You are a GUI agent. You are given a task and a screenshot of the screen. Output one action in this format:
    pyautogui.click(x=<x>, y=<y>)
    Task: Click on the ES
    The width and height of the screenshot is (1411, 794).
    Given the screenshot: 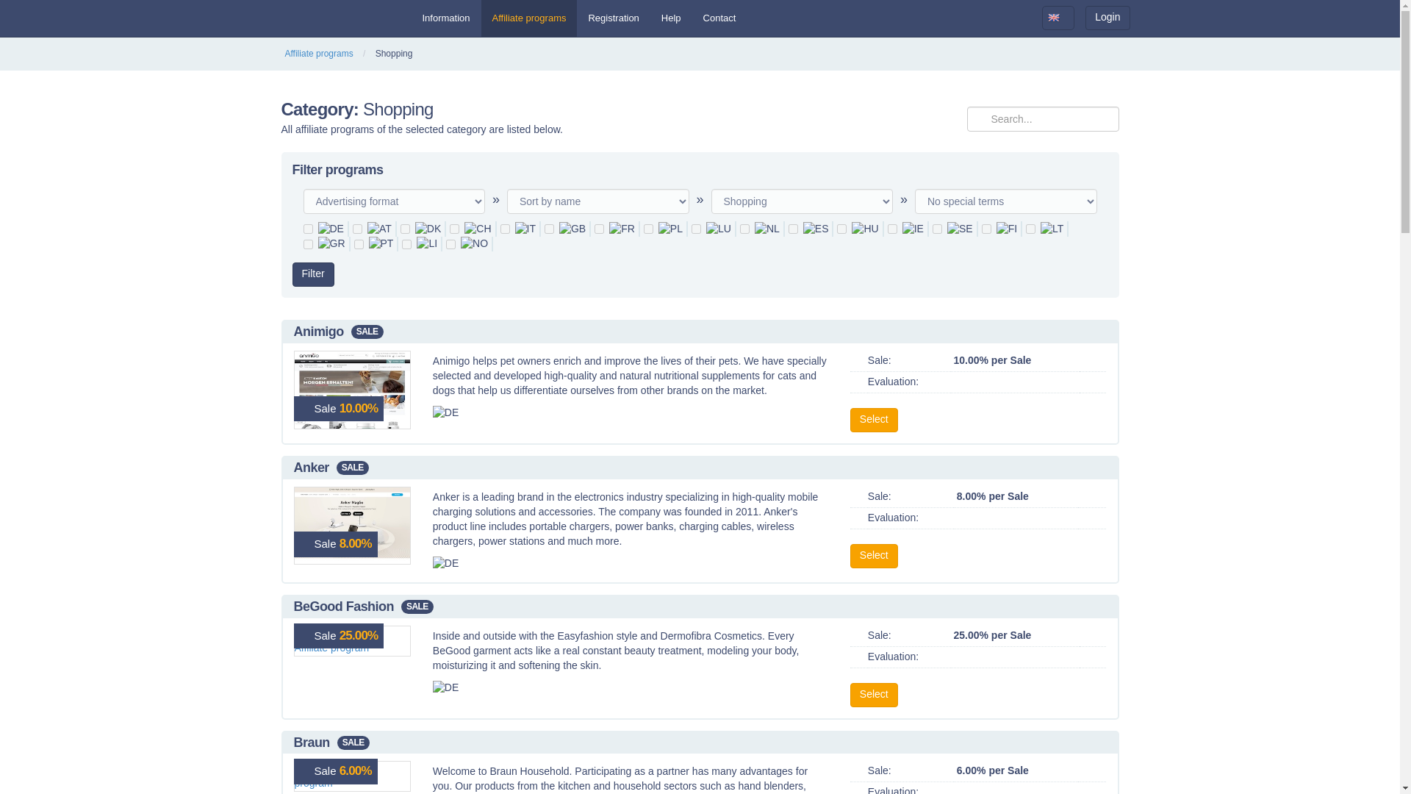 What is the action you would take?
    pyautogui.click(x=794, y=228)
    